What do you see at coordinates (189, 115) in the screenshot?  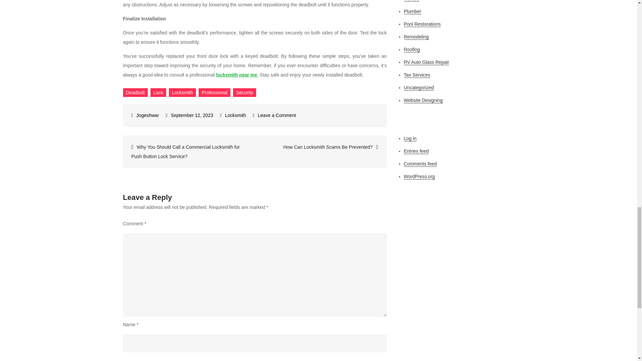 I see `September 12, 2023` at bounding box center [189, 115].